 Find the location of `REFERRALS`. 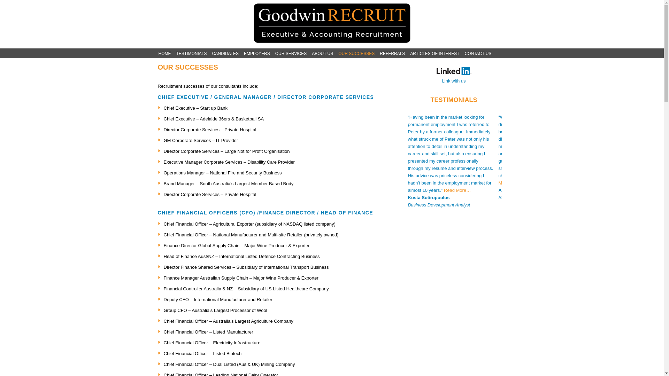

REFERRALS is located at coordinates (392, 54).